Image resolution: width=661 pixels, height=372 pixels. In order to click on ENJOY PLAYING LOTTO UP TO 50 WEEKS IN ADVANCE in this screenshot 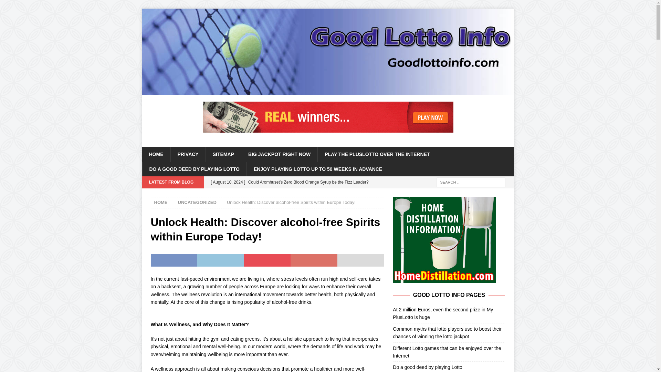, I will do `click(318, 169)`.